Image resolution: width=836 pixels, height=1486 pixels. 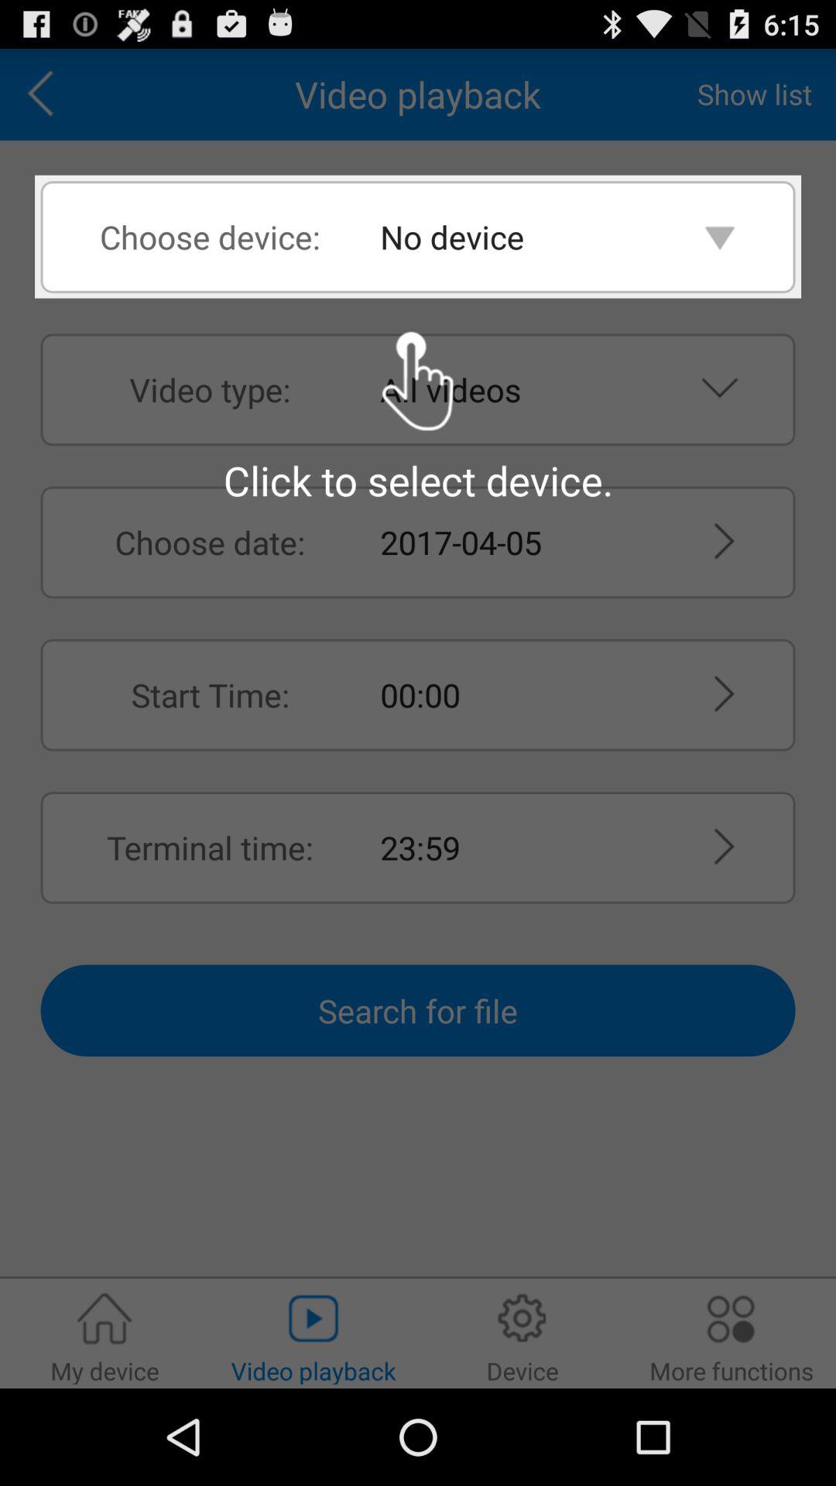 I want to click on press search for file item, so click(x=418, y=1011).